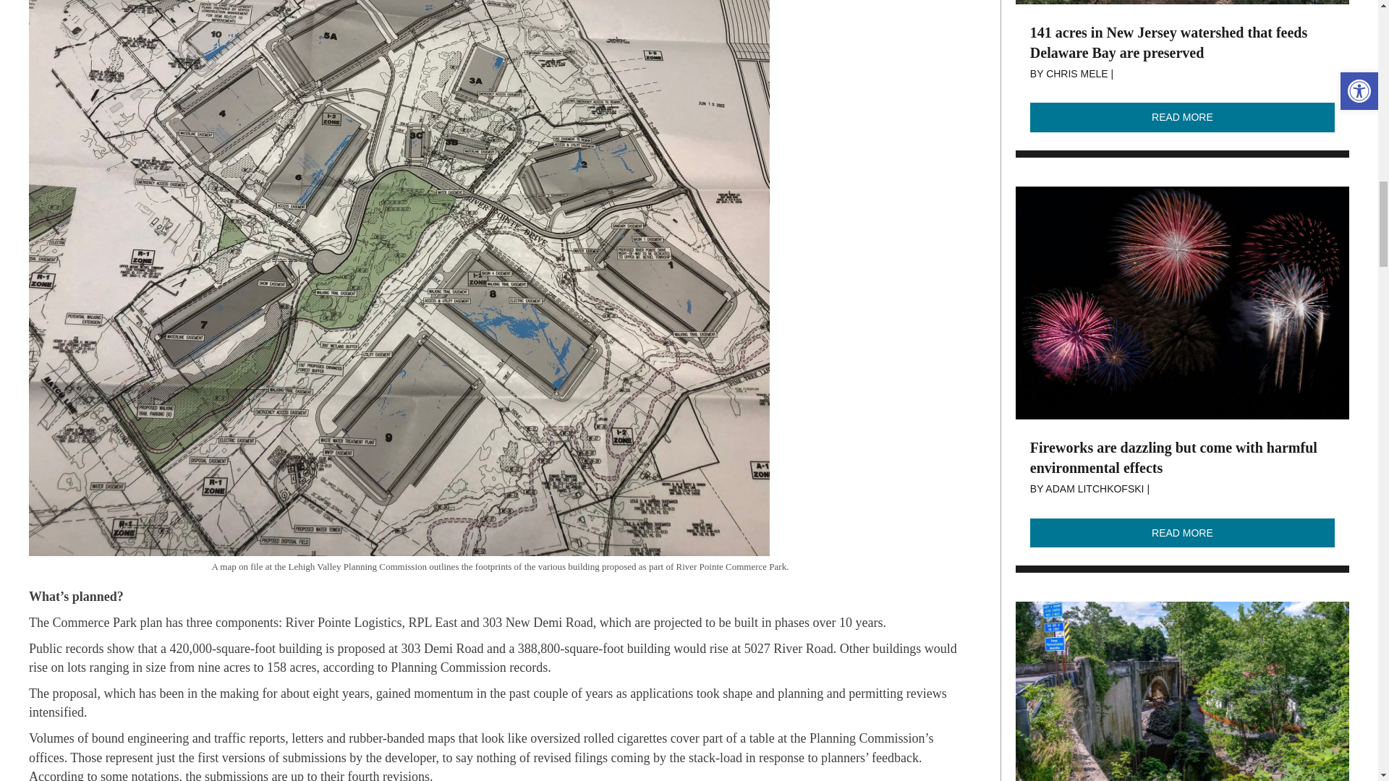  Describe the element at coordinates (1182, 691) in the screenshot. I see `DSCF7814` at that location.